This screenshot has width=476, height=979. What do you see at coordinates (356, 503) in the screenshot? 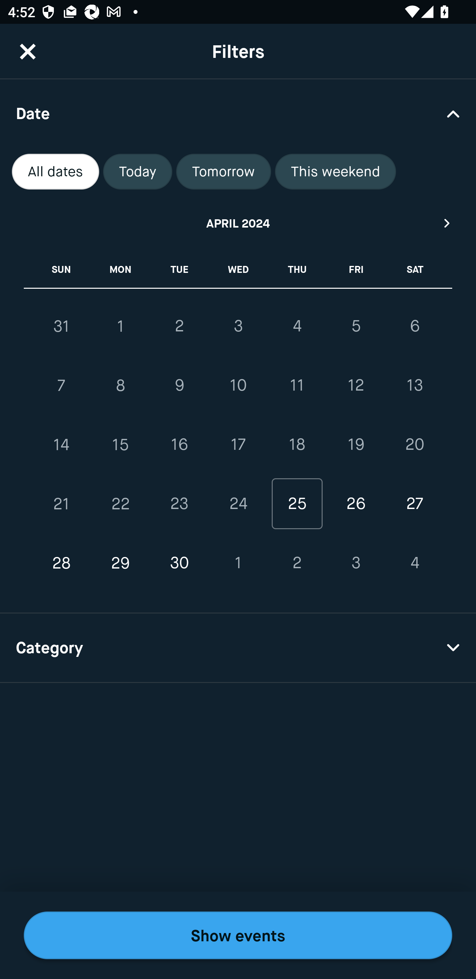
I see `26` at bounding box center [356, 503].